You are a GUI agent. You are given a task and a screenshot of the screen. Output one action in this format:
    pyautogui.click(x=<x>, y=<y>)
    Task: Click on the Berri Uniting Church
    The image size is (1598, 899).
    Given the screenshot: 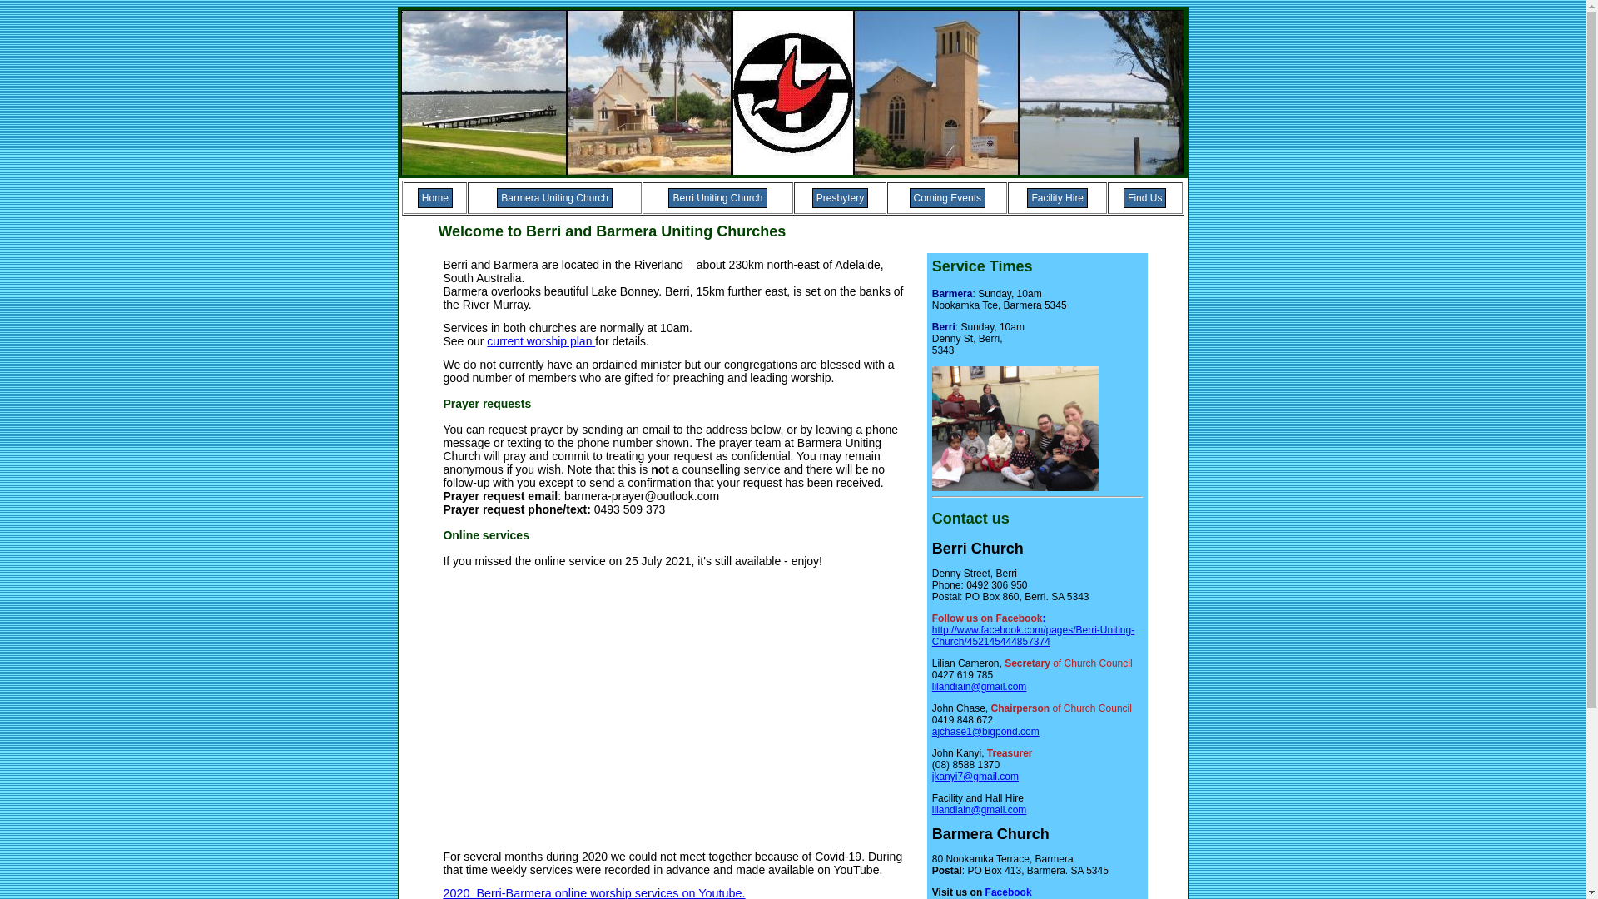 What is the action you would take?
    pyautogui.click(x=717, y=198)
    